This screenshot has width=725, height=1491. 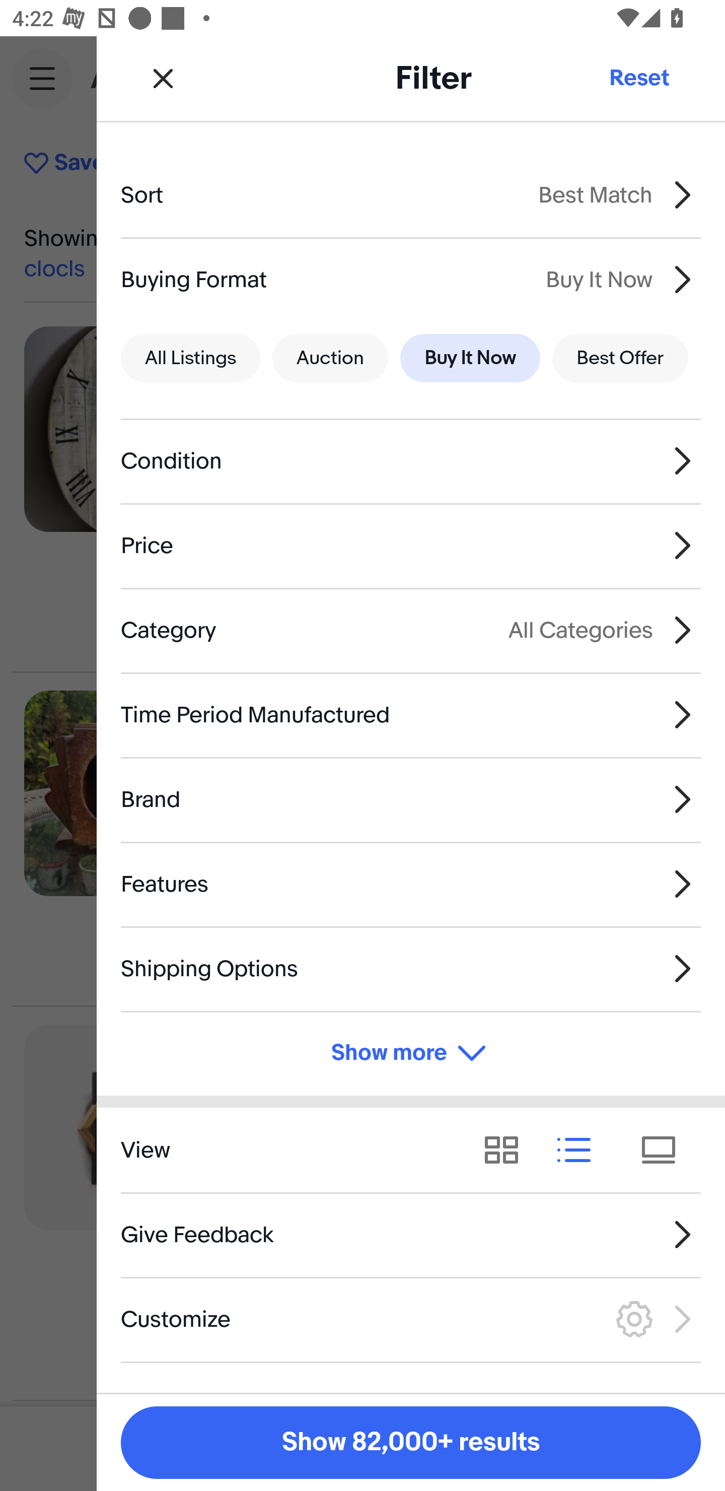 What do you see at coordinates (330, 359) in the screenshot?
I see `Auction` at bounding box center [330, 359].